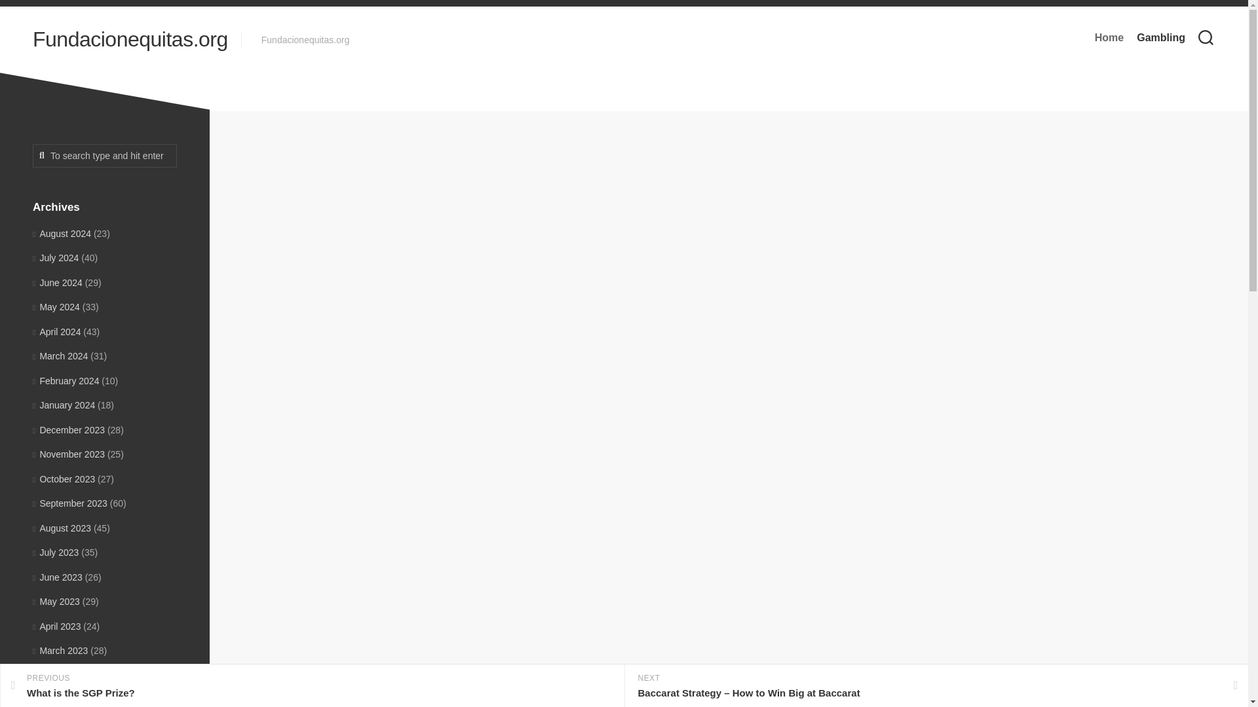  Describe the element at coordinates (626, 243) in the screenshot. I see `Posts by admin` at that location.